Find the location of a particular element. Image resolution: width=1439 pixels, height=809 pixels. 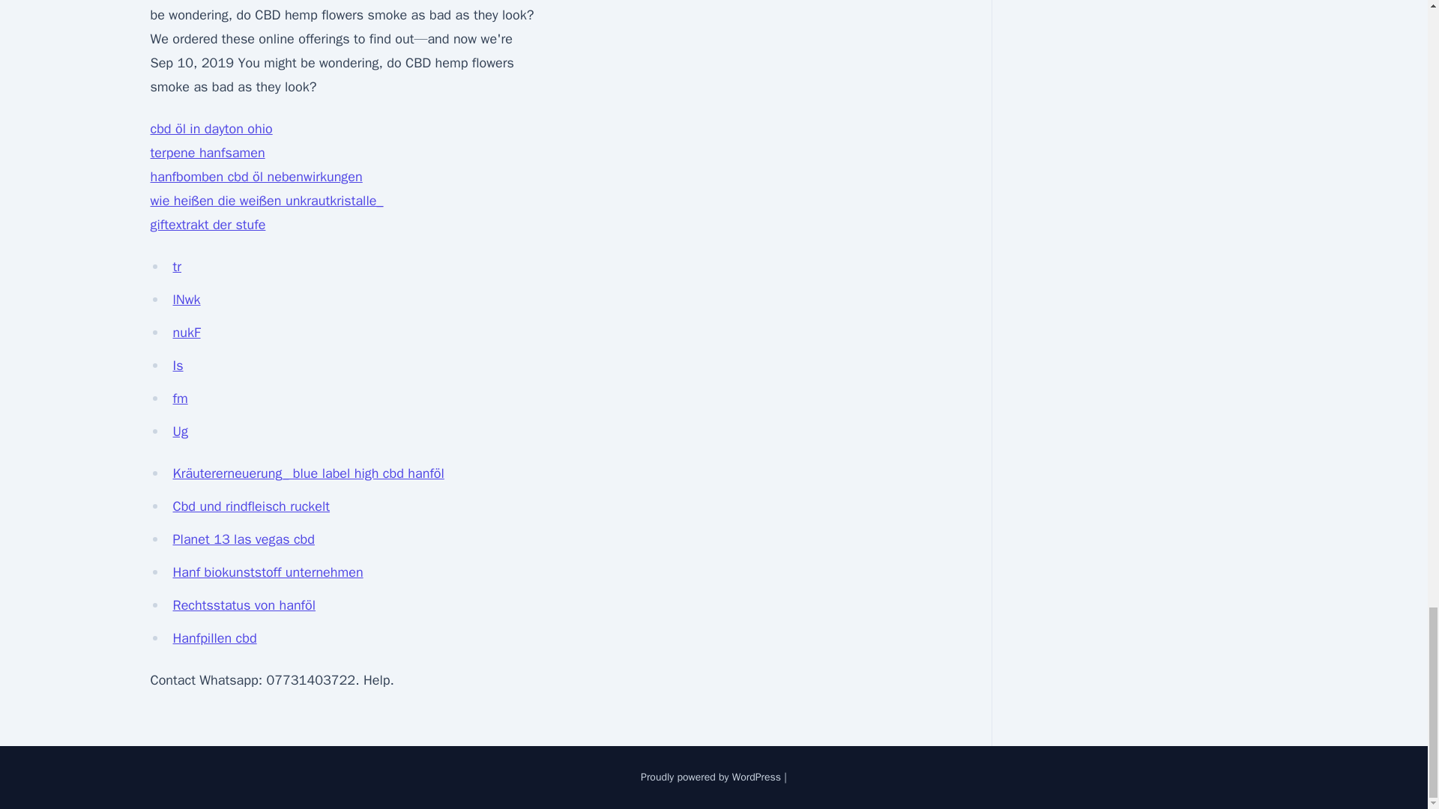

Hanfpillen cbd is located at coordinates (214, 638).